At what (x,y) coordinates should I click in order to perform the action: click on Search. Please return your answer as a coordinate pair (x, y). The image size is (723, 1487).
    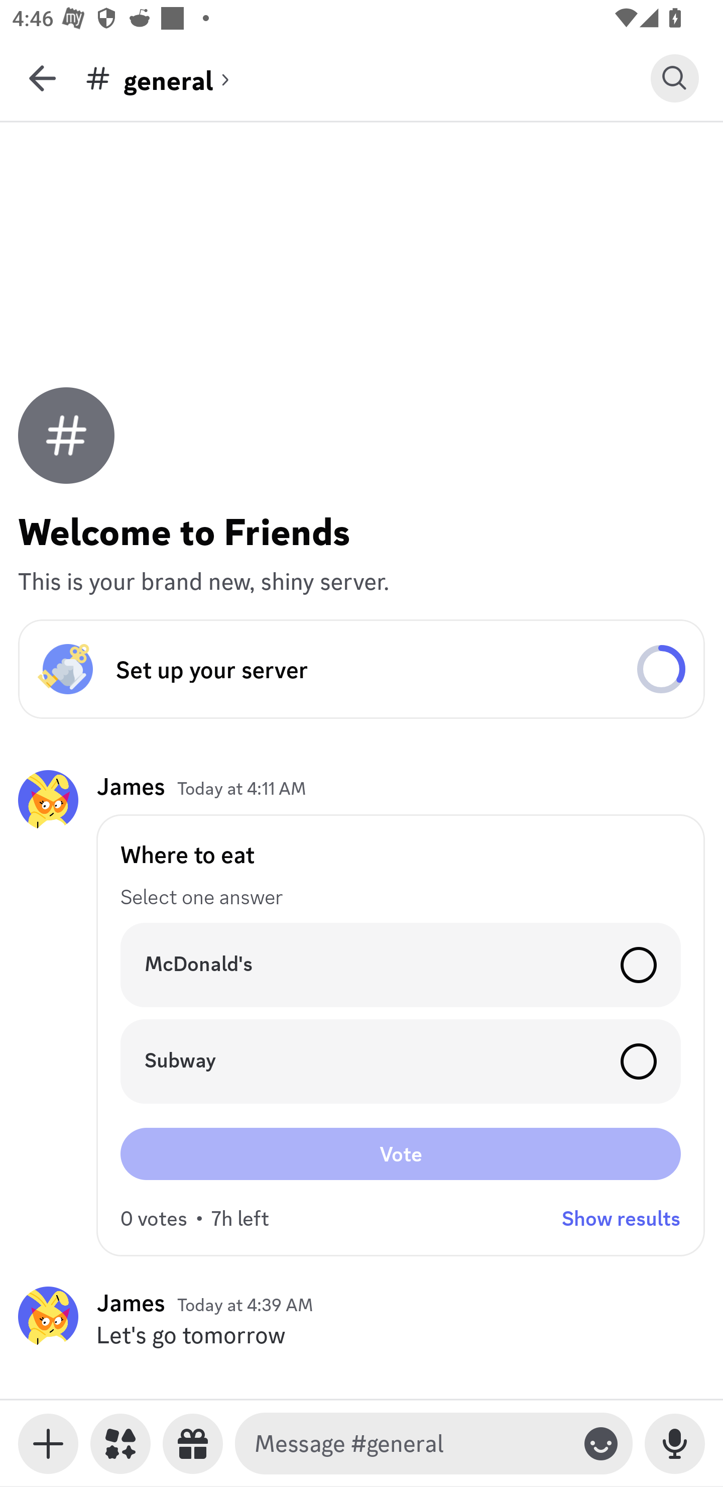
    Looking at the image, I should click on (675, 78).